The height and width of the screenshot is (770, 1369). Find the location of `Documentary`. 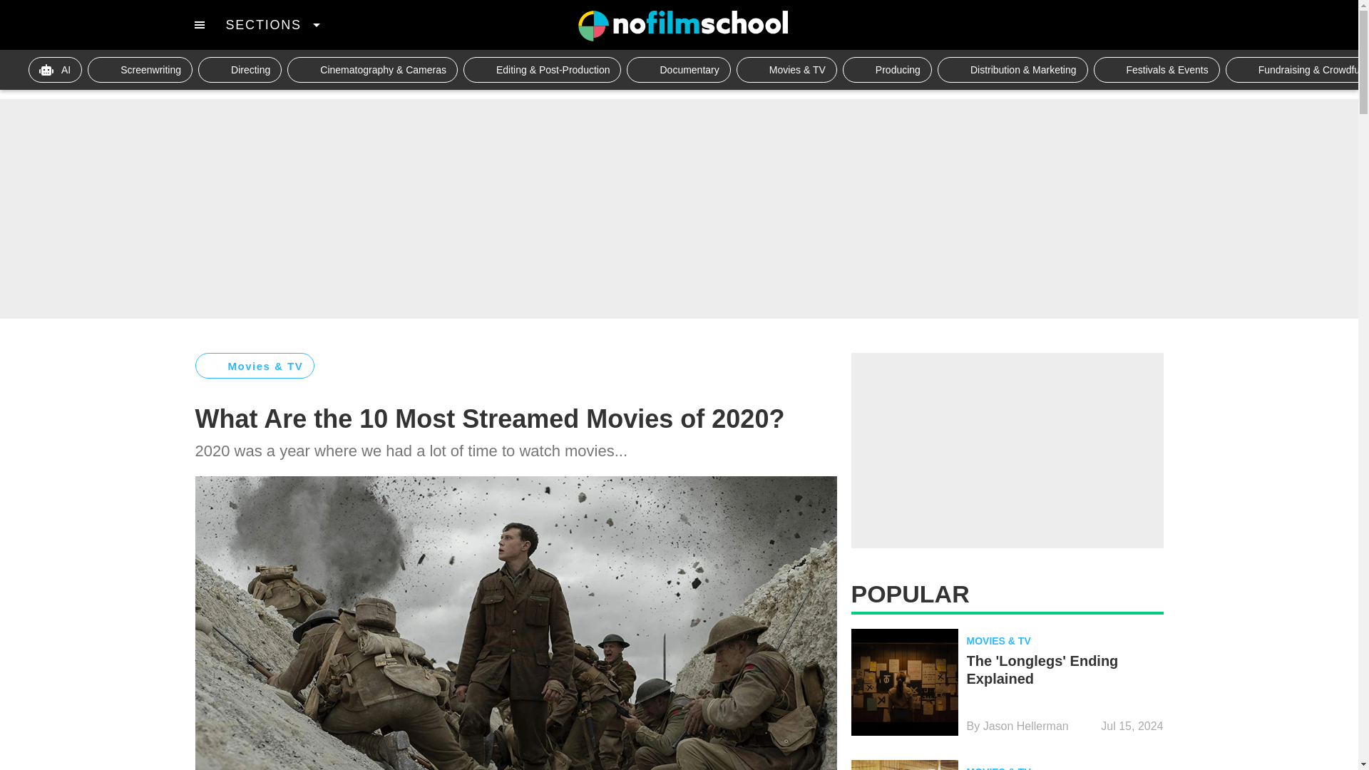

Documentary is located at coordinates (678, 69).